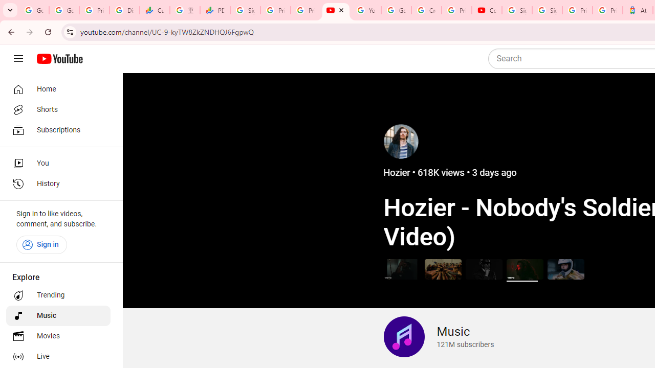 The width and height of the screenshot is (655, 368). What do you see at coordinates (366, 10) in the screenshot?
I see `YouTube` at bounding box center [366, 10].